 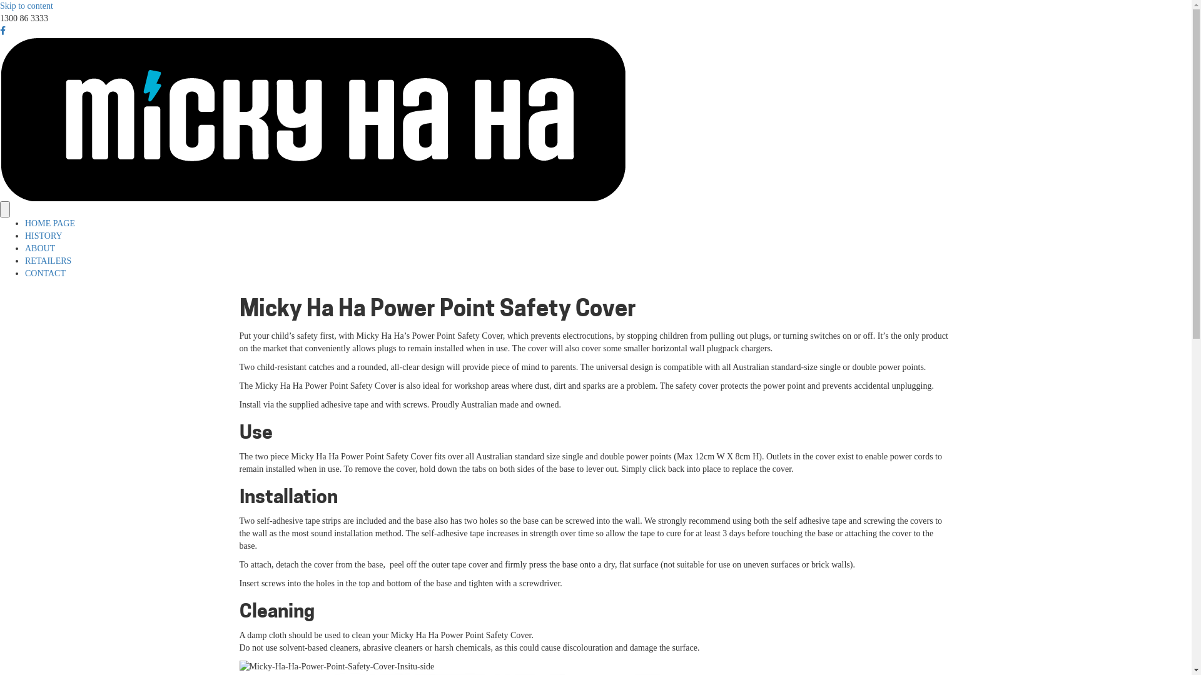 I want to click on Micky-Ha-Ha-Logo-RGB, so click(x=313, y=119).